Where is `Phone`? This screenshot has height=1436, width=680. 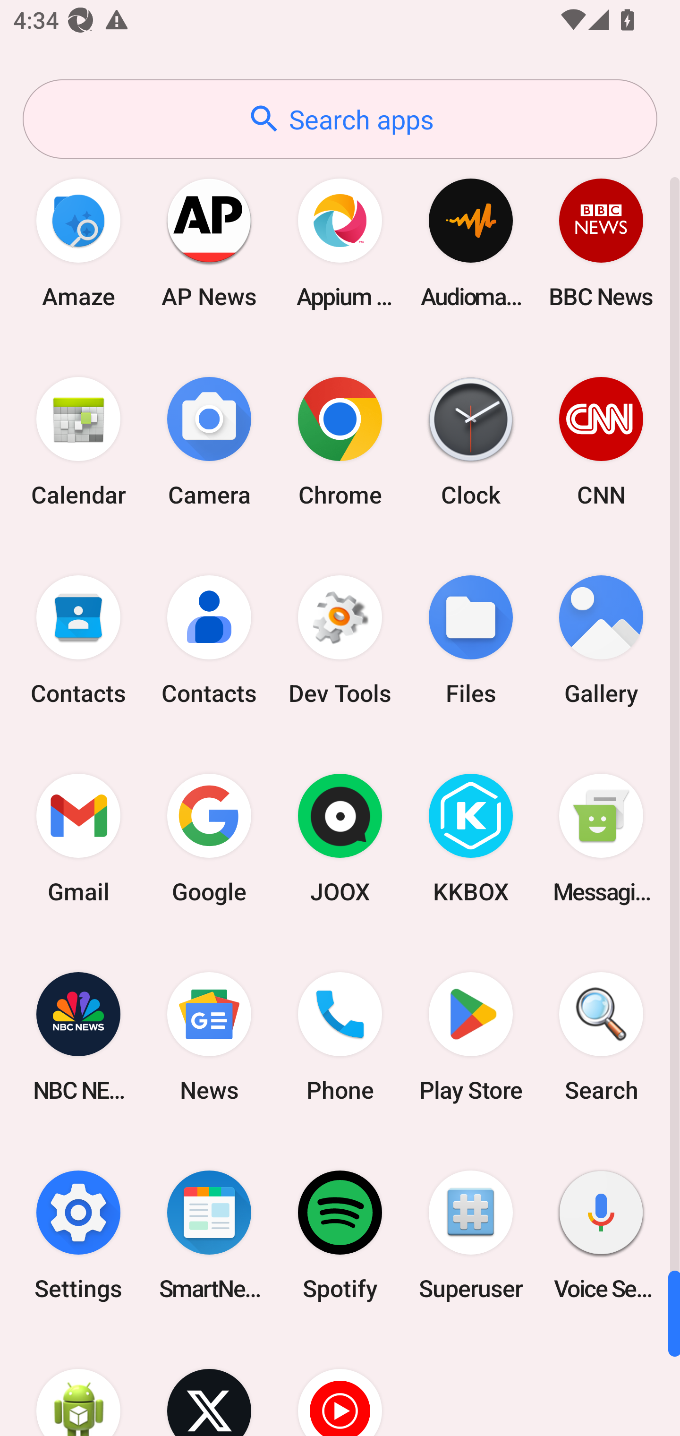
Phone is located at coordinates (340, 1036).